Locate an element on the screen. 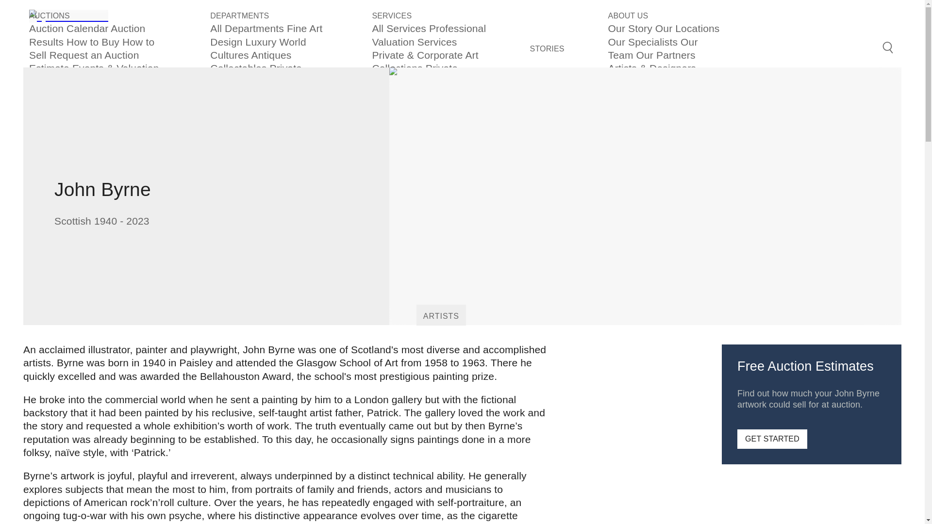 This screenshot has height=524, width=932. GET STARTED is located at coordinates (772, 439).